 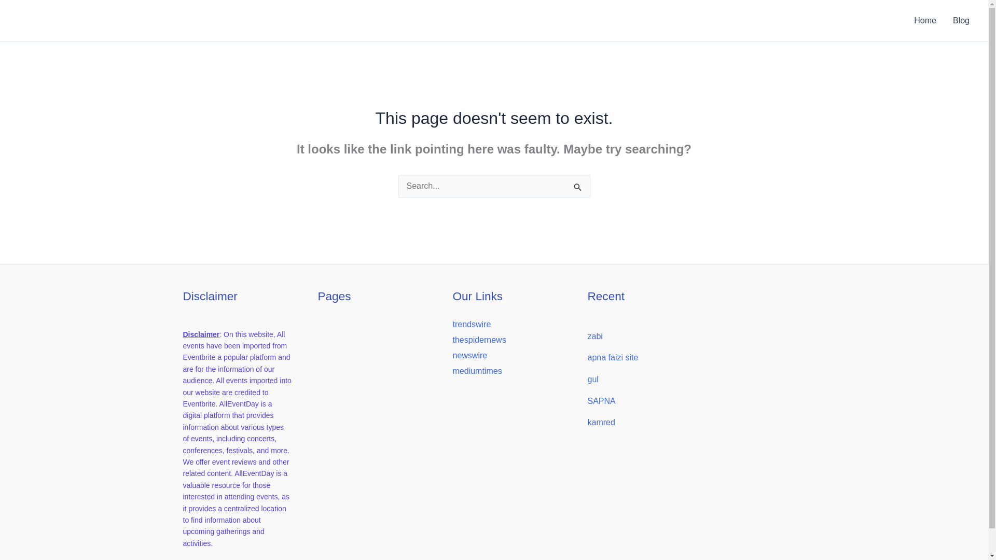 What do you see at coordinates (601, 400) in the screenshot?
I see `SAPNA` at bounding box center [601, 400].